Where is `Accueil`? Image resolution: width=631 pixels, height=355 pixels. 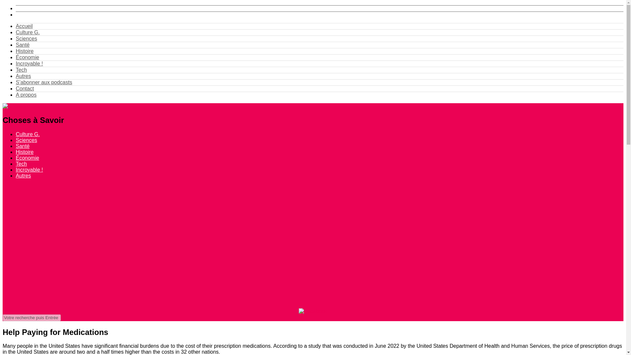 Accueil is located at coordinates (24, 26).